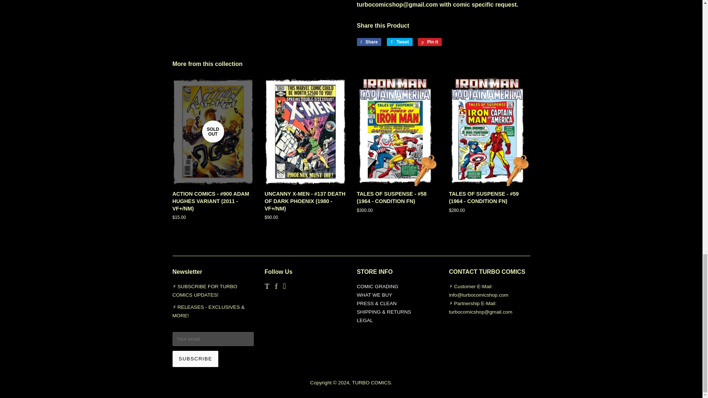 This screenshot has width=708, height=398. I want to click on LEGAL, so click(365, 320).